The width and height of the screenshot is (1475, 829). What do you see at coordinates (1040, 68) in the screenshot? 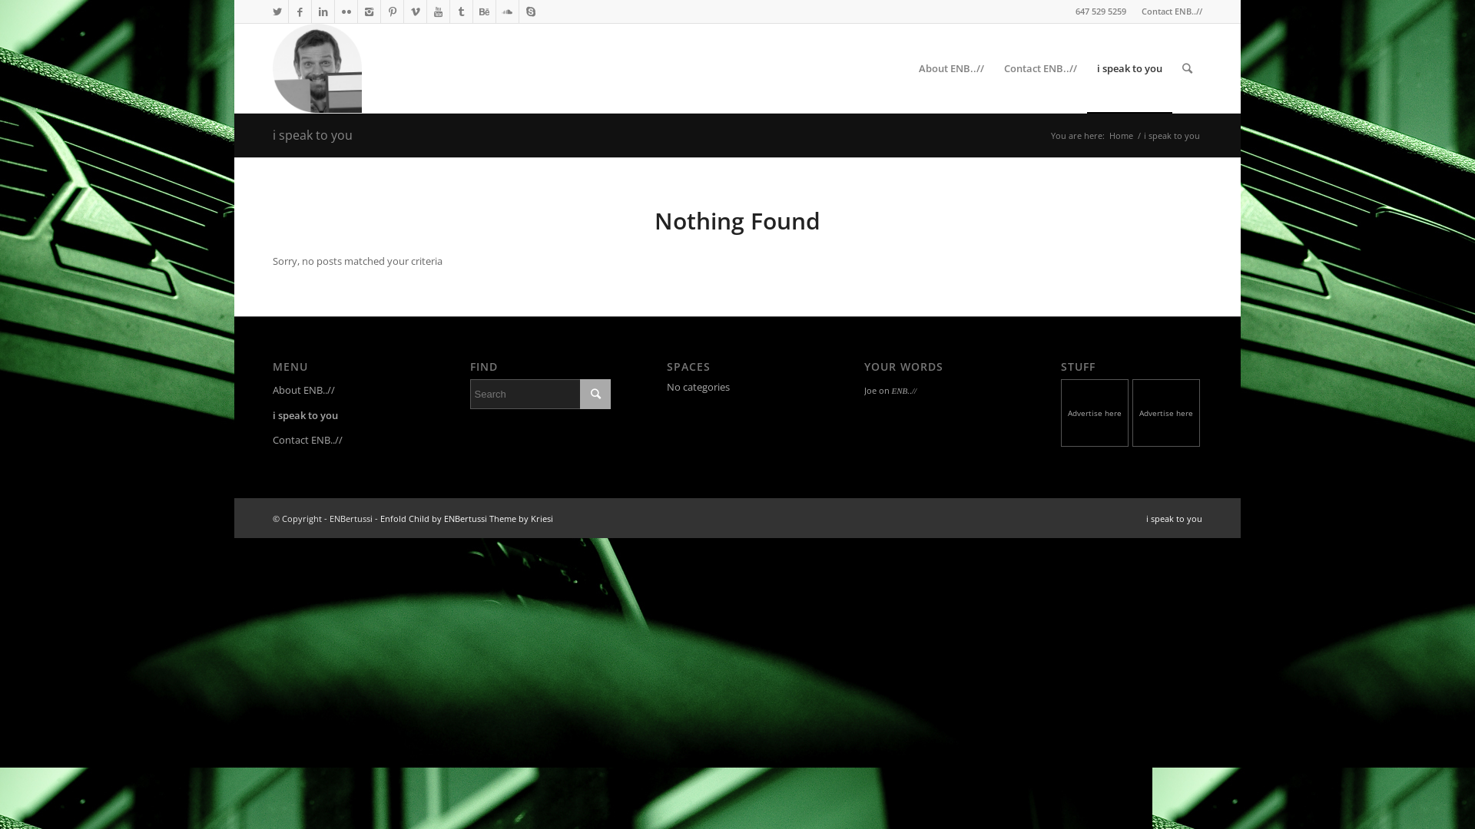
I see `Contact ENB..//` at bounding box center [1040, 68].